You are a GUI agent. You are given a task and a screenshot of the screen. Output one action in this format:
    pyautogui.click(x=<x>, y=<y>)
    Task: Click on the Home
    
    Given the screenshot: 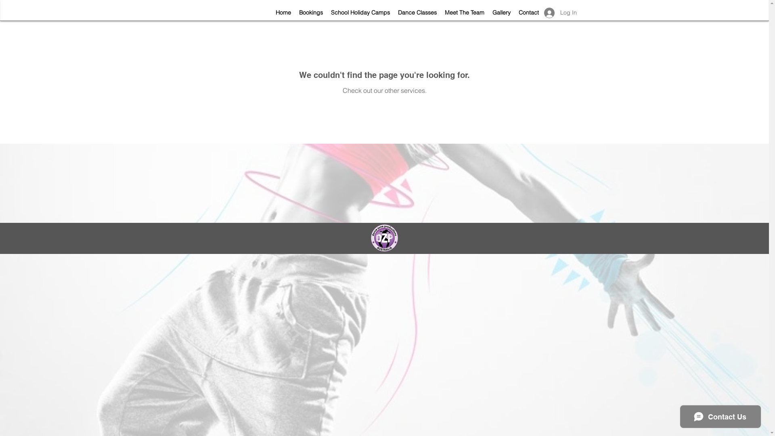 What is the action you would take?
    pyautogui.click(x=283, y=13)
    